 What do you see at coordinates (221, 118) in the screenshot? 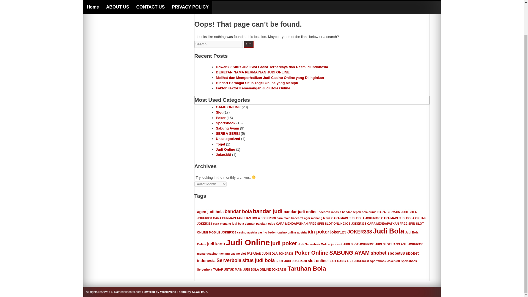
I see `Poker` at bounding box center [221, 118].